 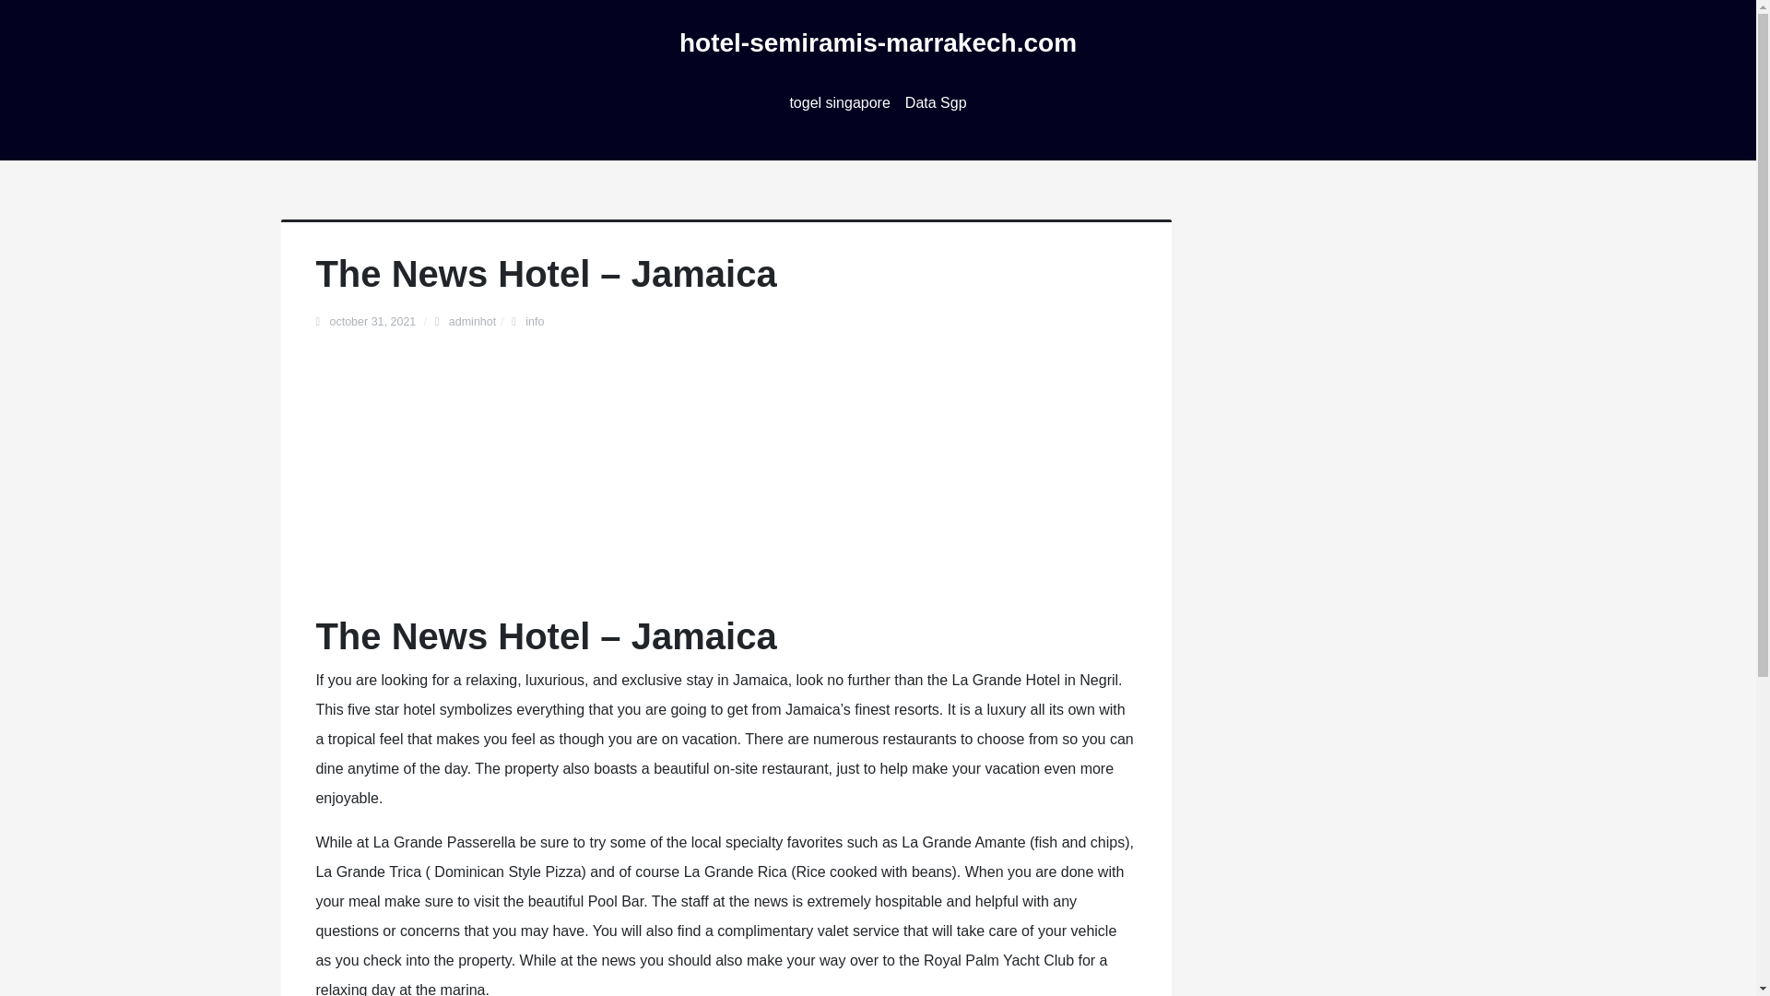 I want to click on togel singapore, so click(x=839, y=103).